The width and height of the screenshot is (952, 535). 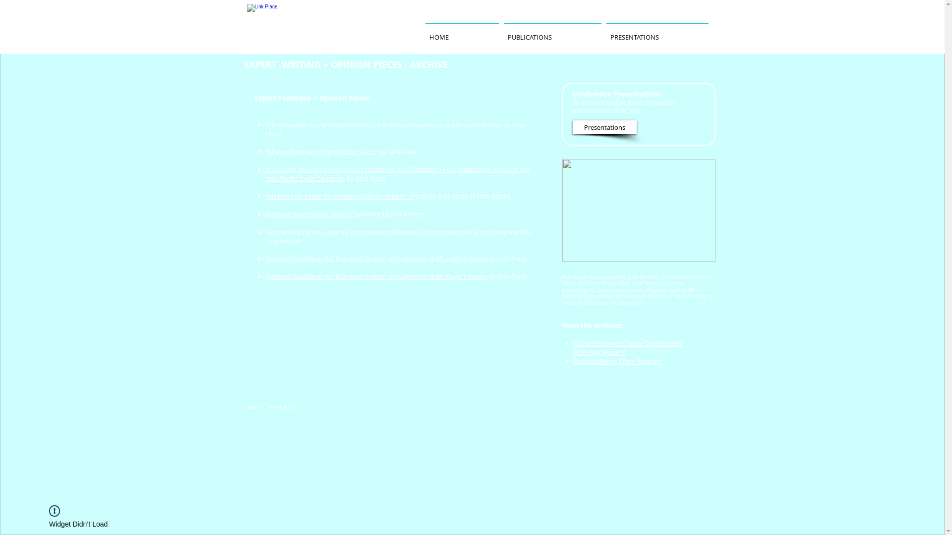 I want to click on The Australian Government's Smart Cities Policy , so click(x=337, y=125).